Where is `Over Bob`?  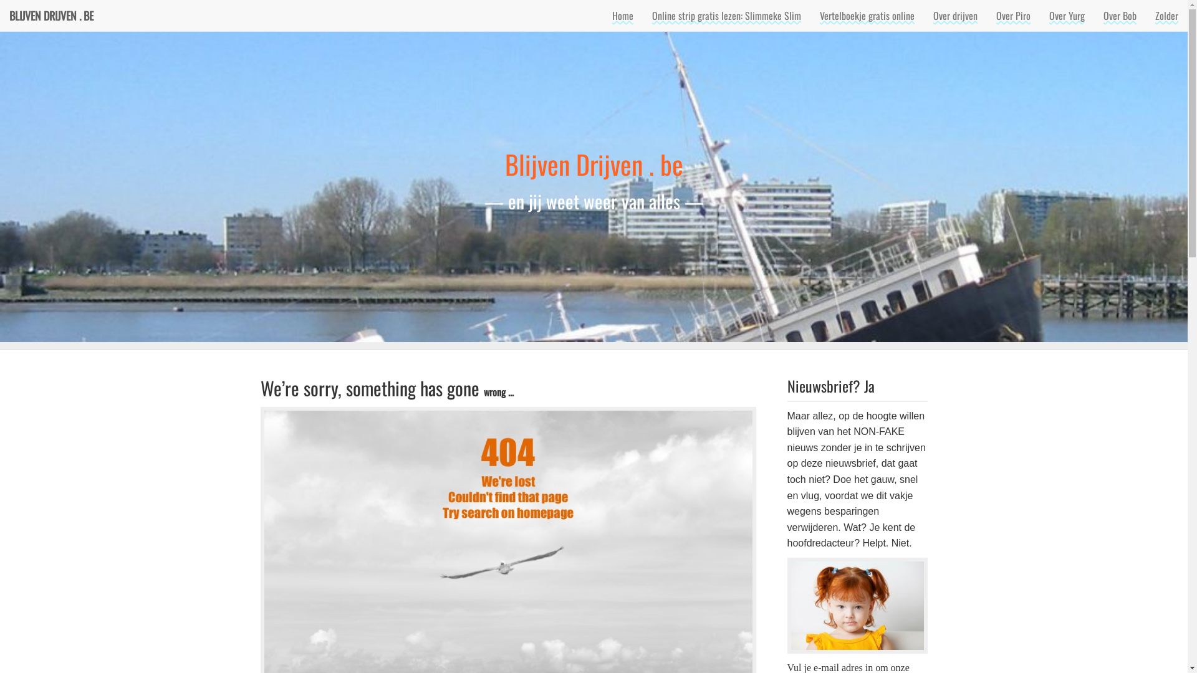 Over Bob is located at coordinates (1120, 16).